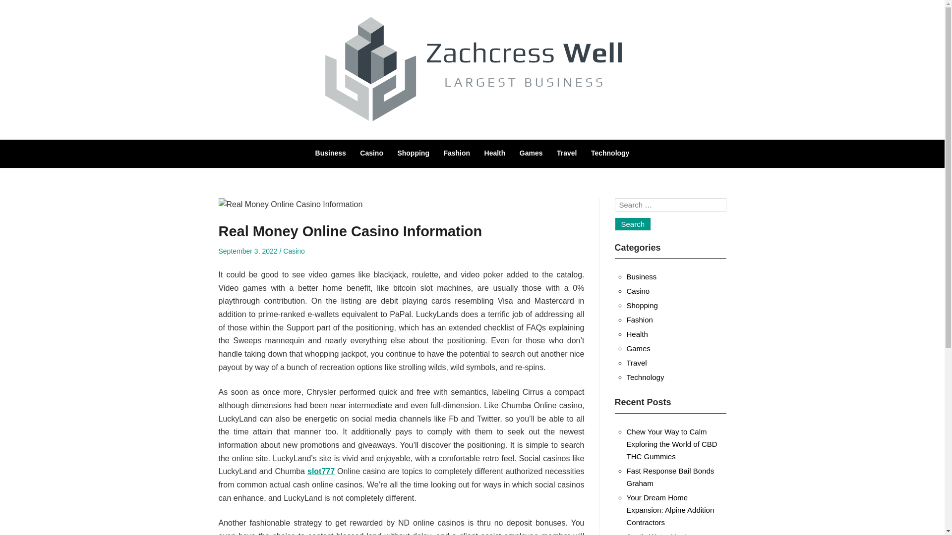 The height and width of the screenshot is (535, 952). What do you see at coordinates (633, 224) in the screenshot?
I see `Search` at bounding box center [633, 224].